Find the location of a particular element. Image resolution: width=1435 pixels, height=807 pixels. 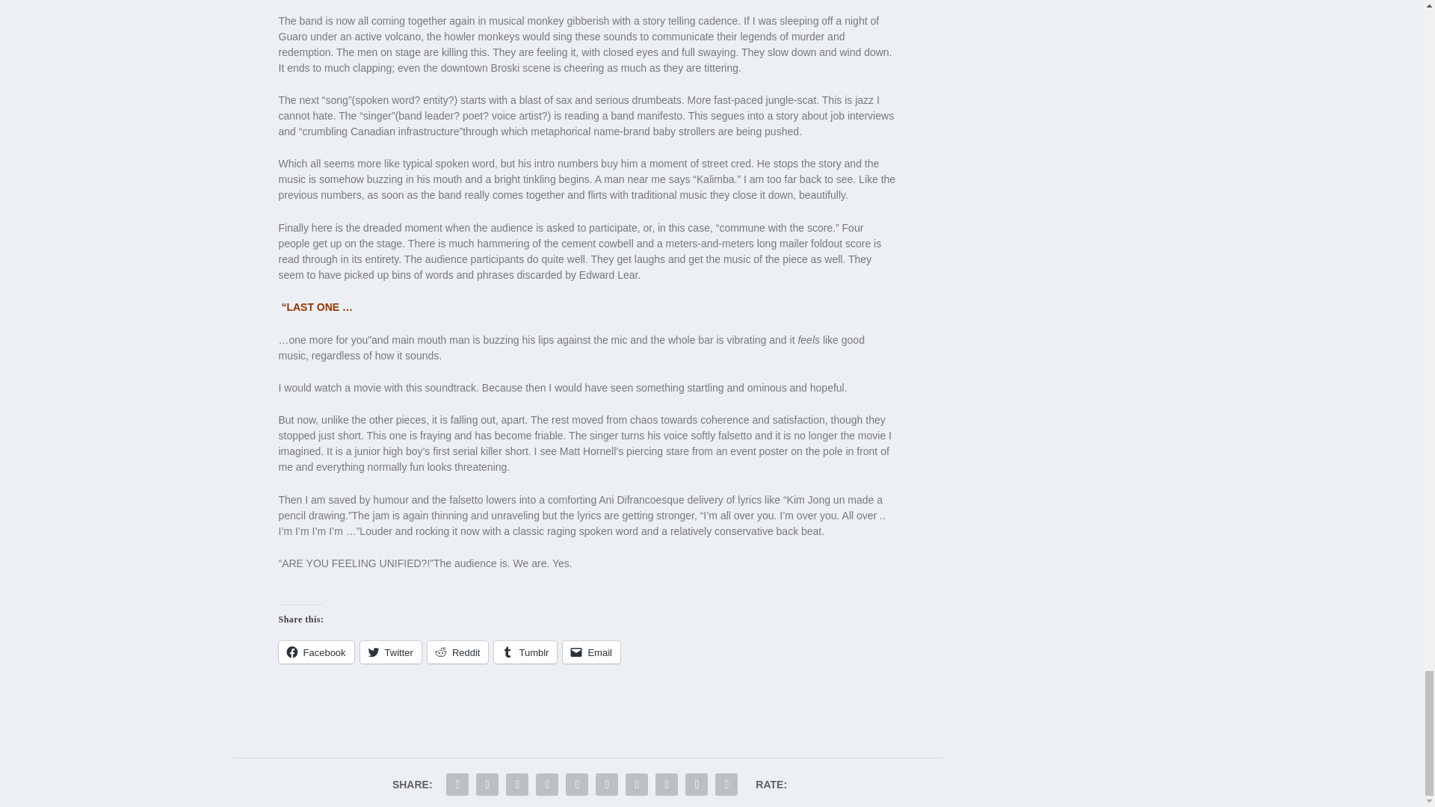

Click to share on Twitter is located at coordinates (390, 652).